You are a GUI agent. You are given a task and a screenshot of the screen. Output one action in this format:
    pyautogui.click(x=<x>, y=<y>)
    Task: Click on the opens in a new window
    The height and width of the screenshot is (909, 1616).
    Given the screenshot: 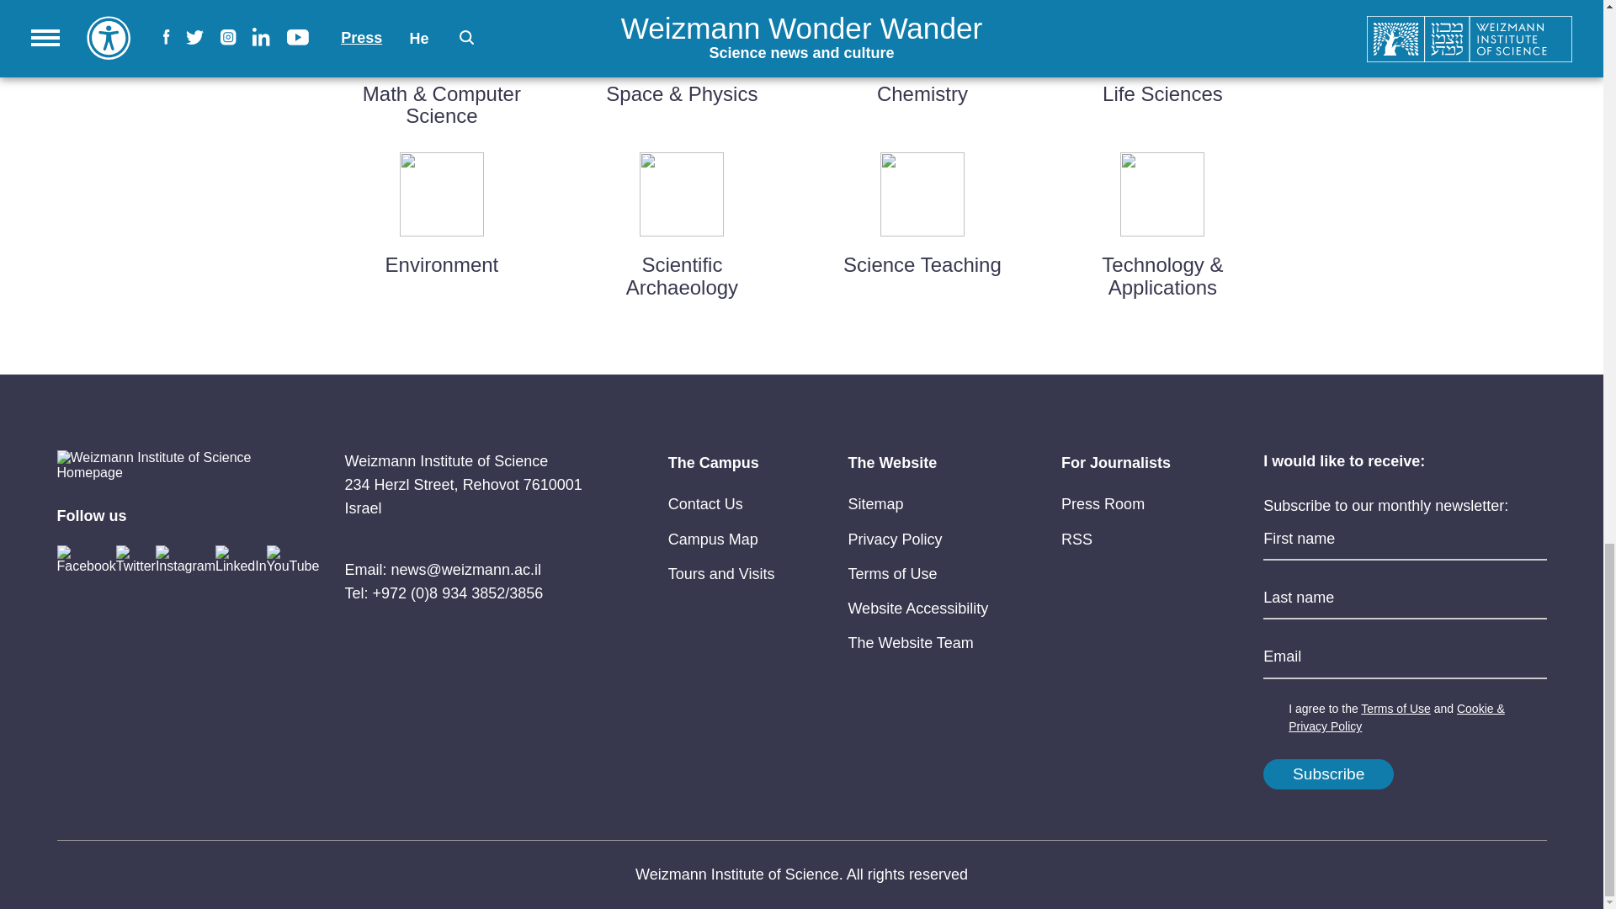 What is the action you would take?
    pyautogui.click(x=713, y=539)
    